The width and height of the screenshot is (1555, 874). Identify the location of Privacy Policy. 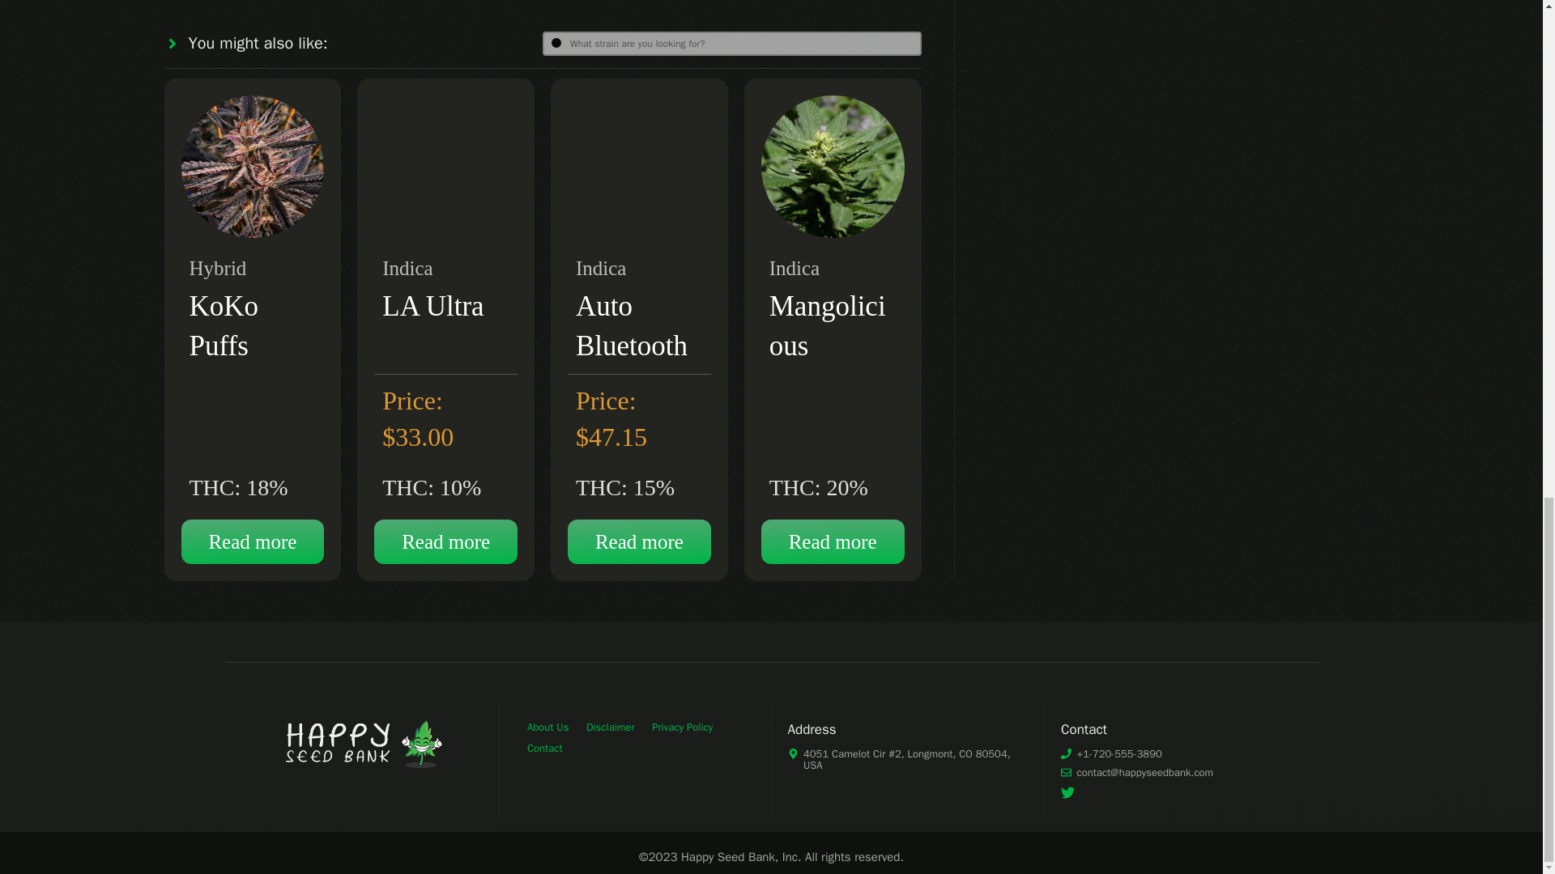
(682, 727).